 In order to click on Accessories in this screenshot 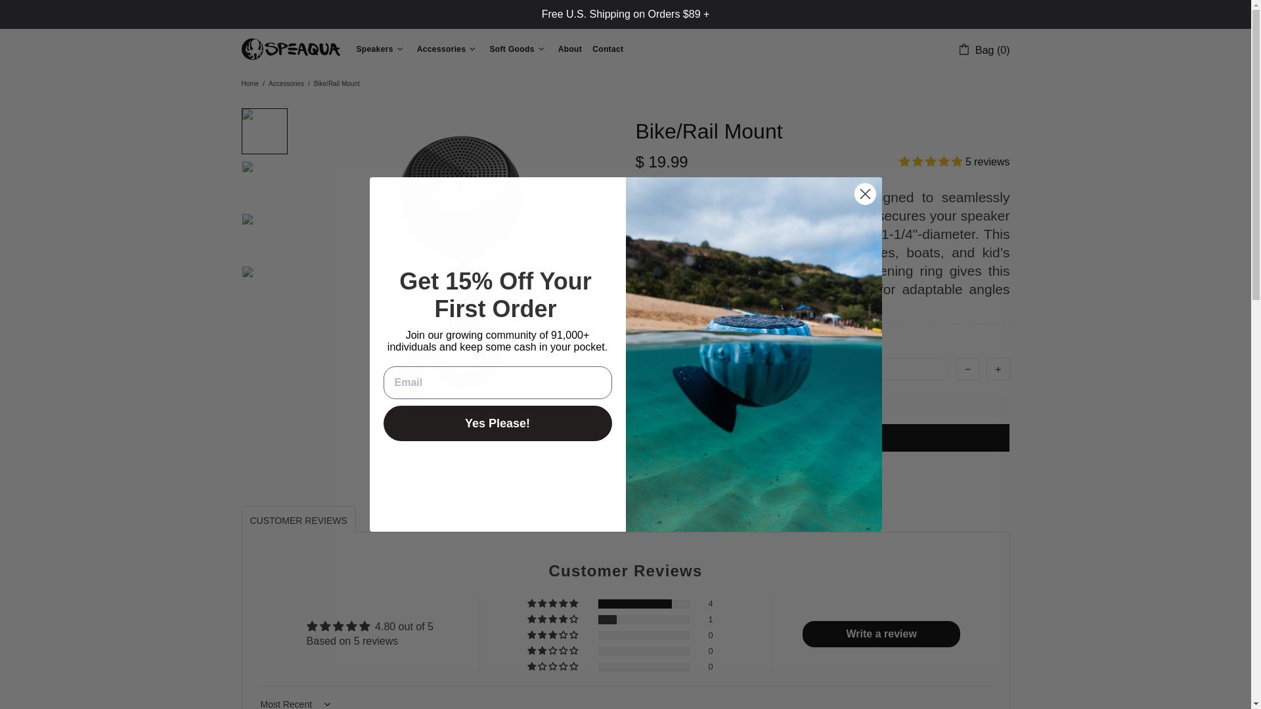, I will do `click(448, 49)`.